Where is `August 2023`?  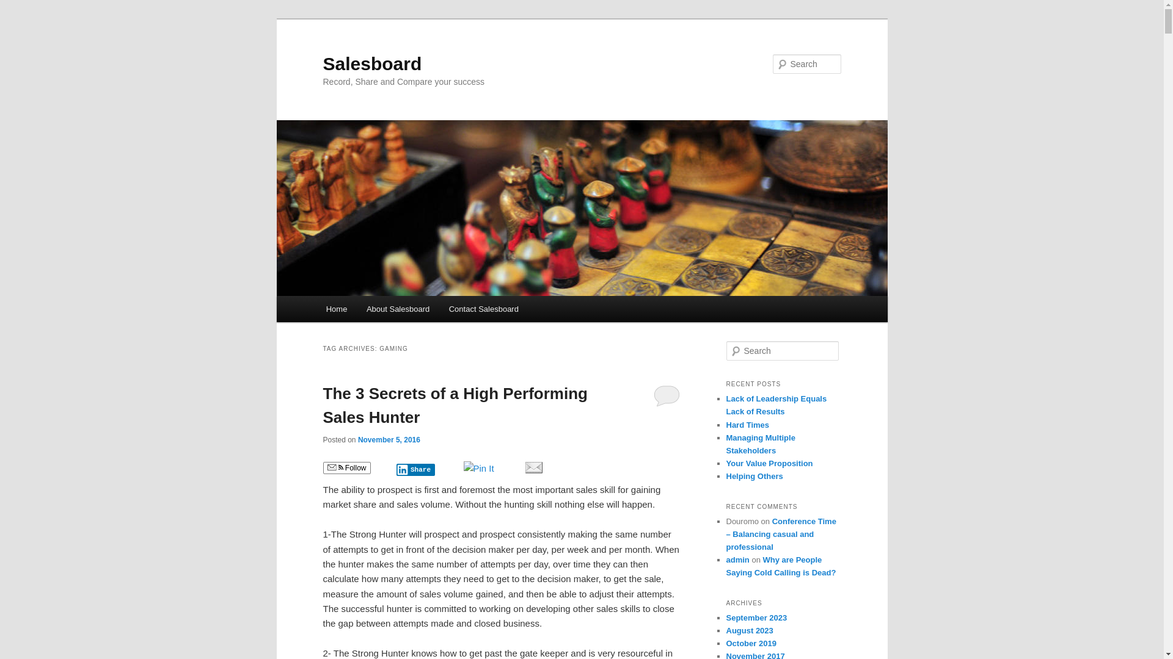
August 2023 is located at coordinates (749, 631).